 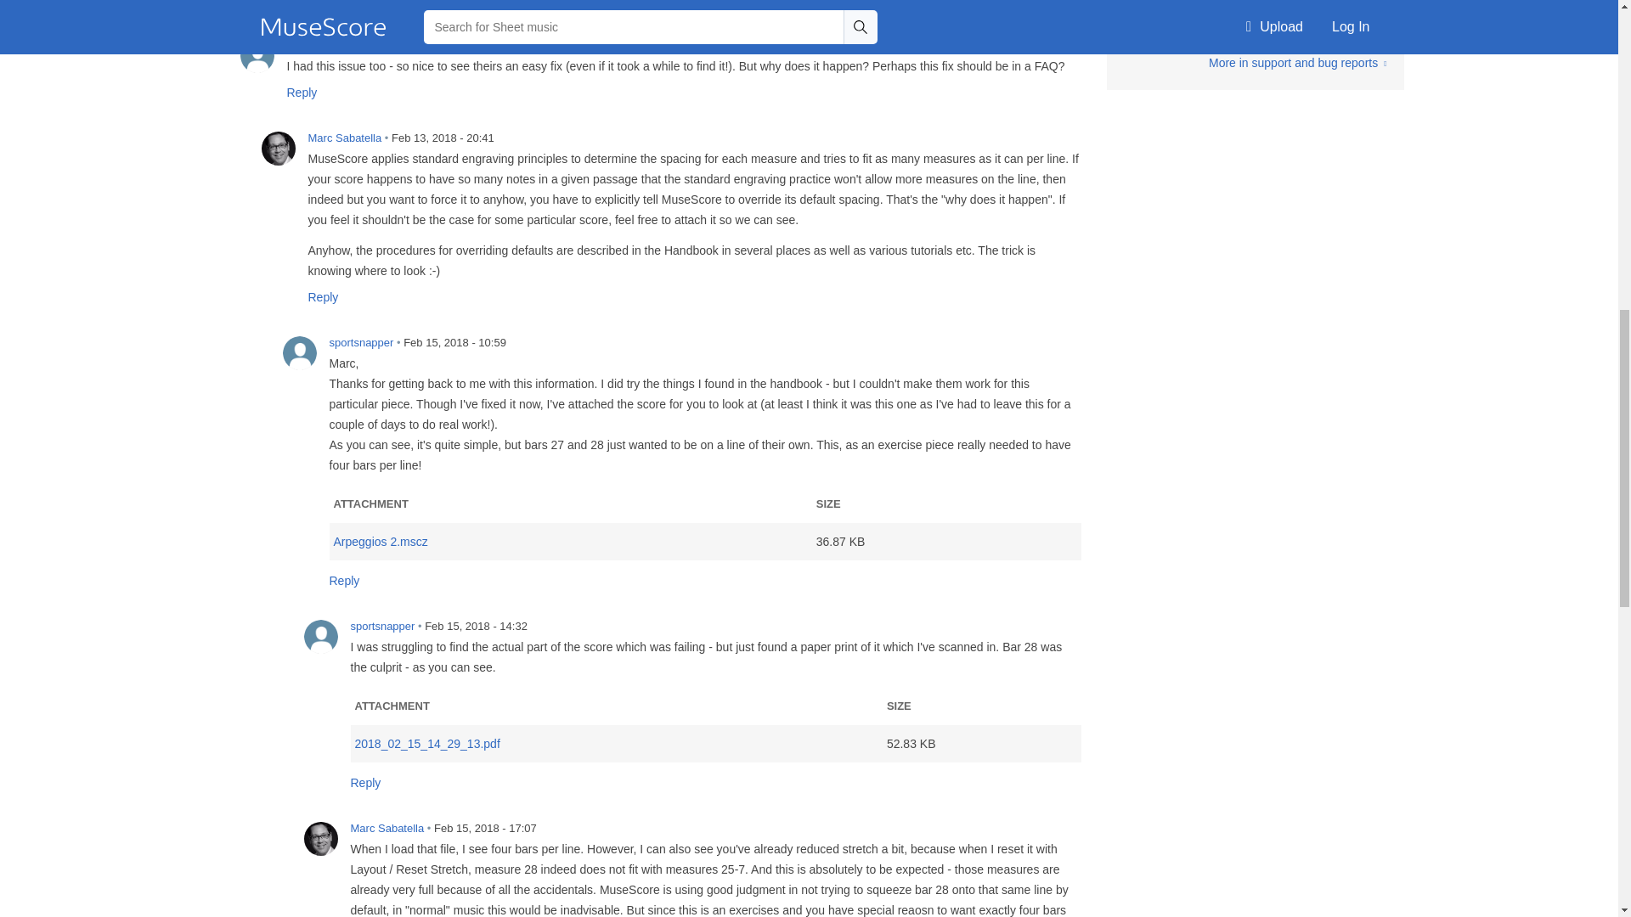 I want to click on sportsnapper, so click(x=257, y=56).